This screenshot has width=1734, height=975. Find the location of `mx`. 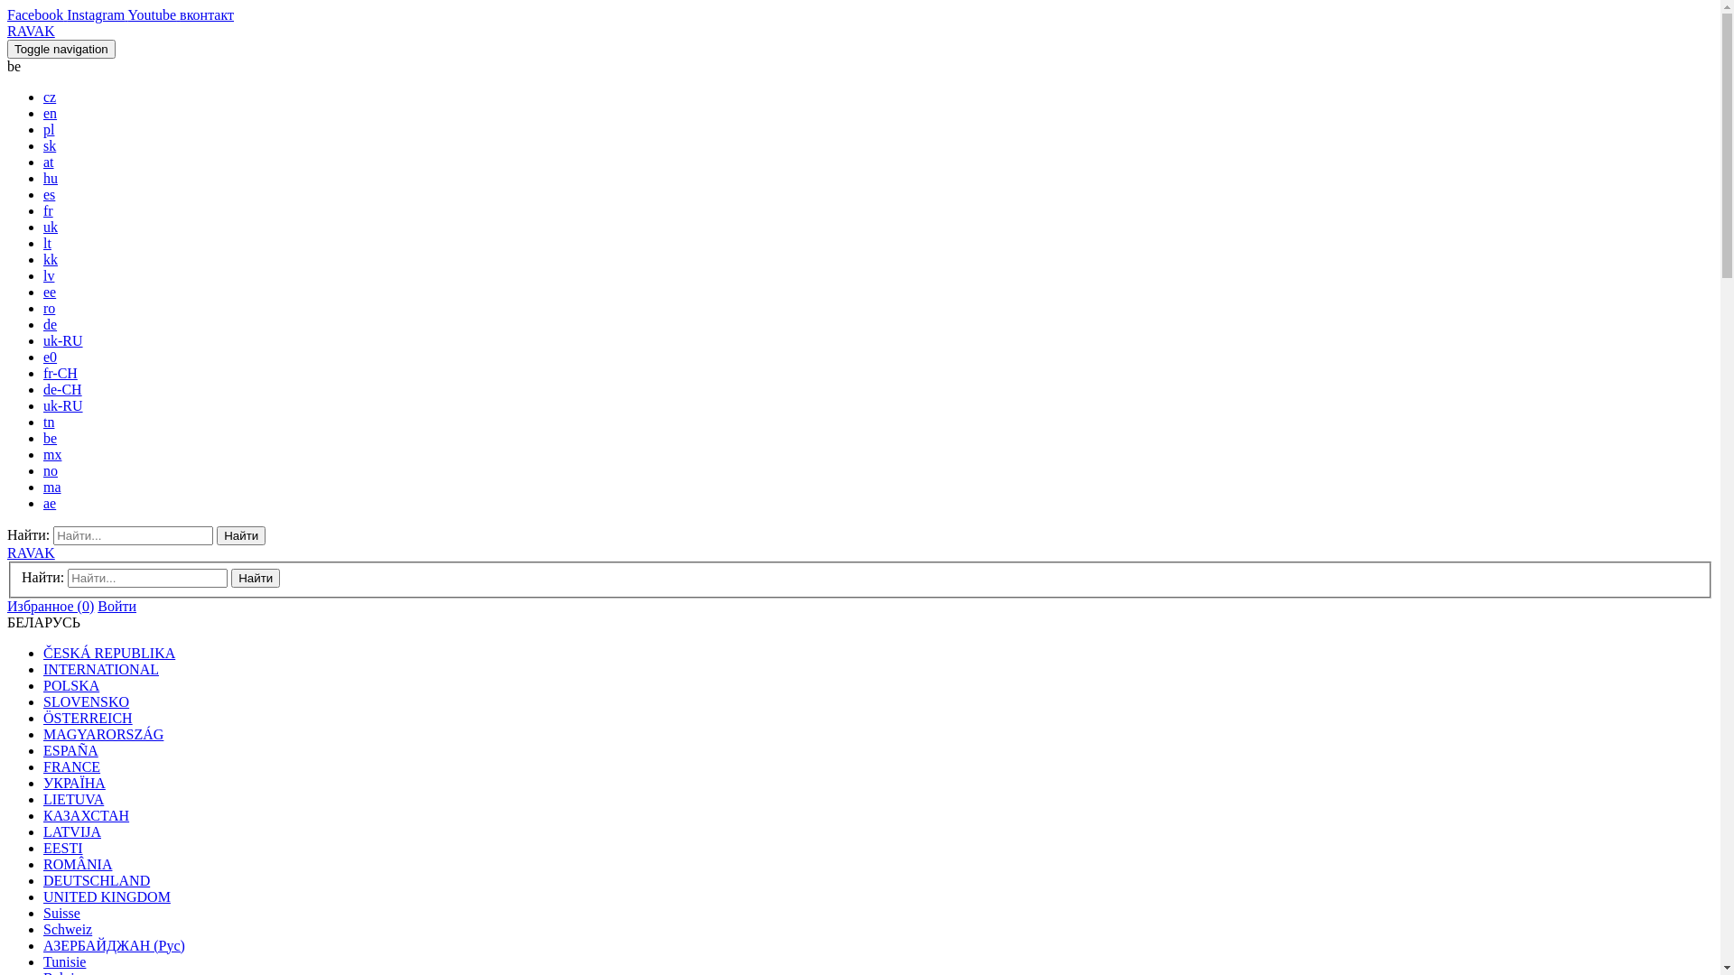

mx is located at coordinates (52, 455).